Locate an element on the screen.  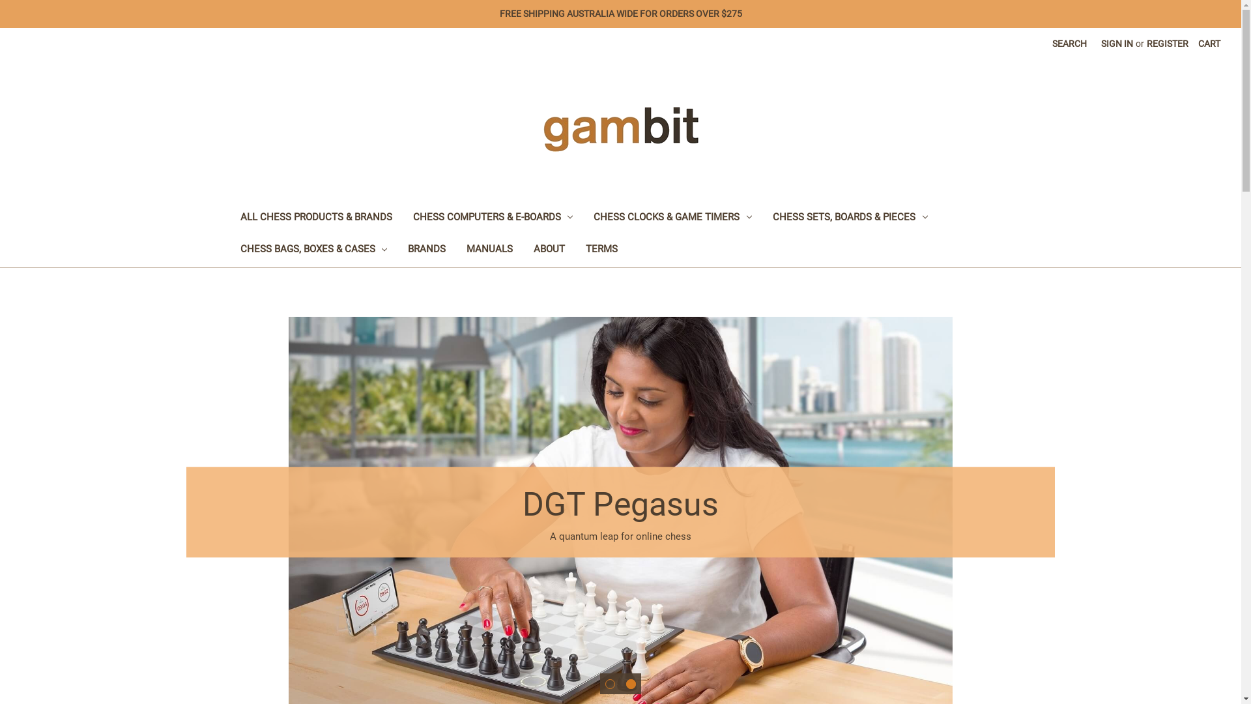
CHESS BAGS, BOXES & CASES is located at coordinates (313, 250).